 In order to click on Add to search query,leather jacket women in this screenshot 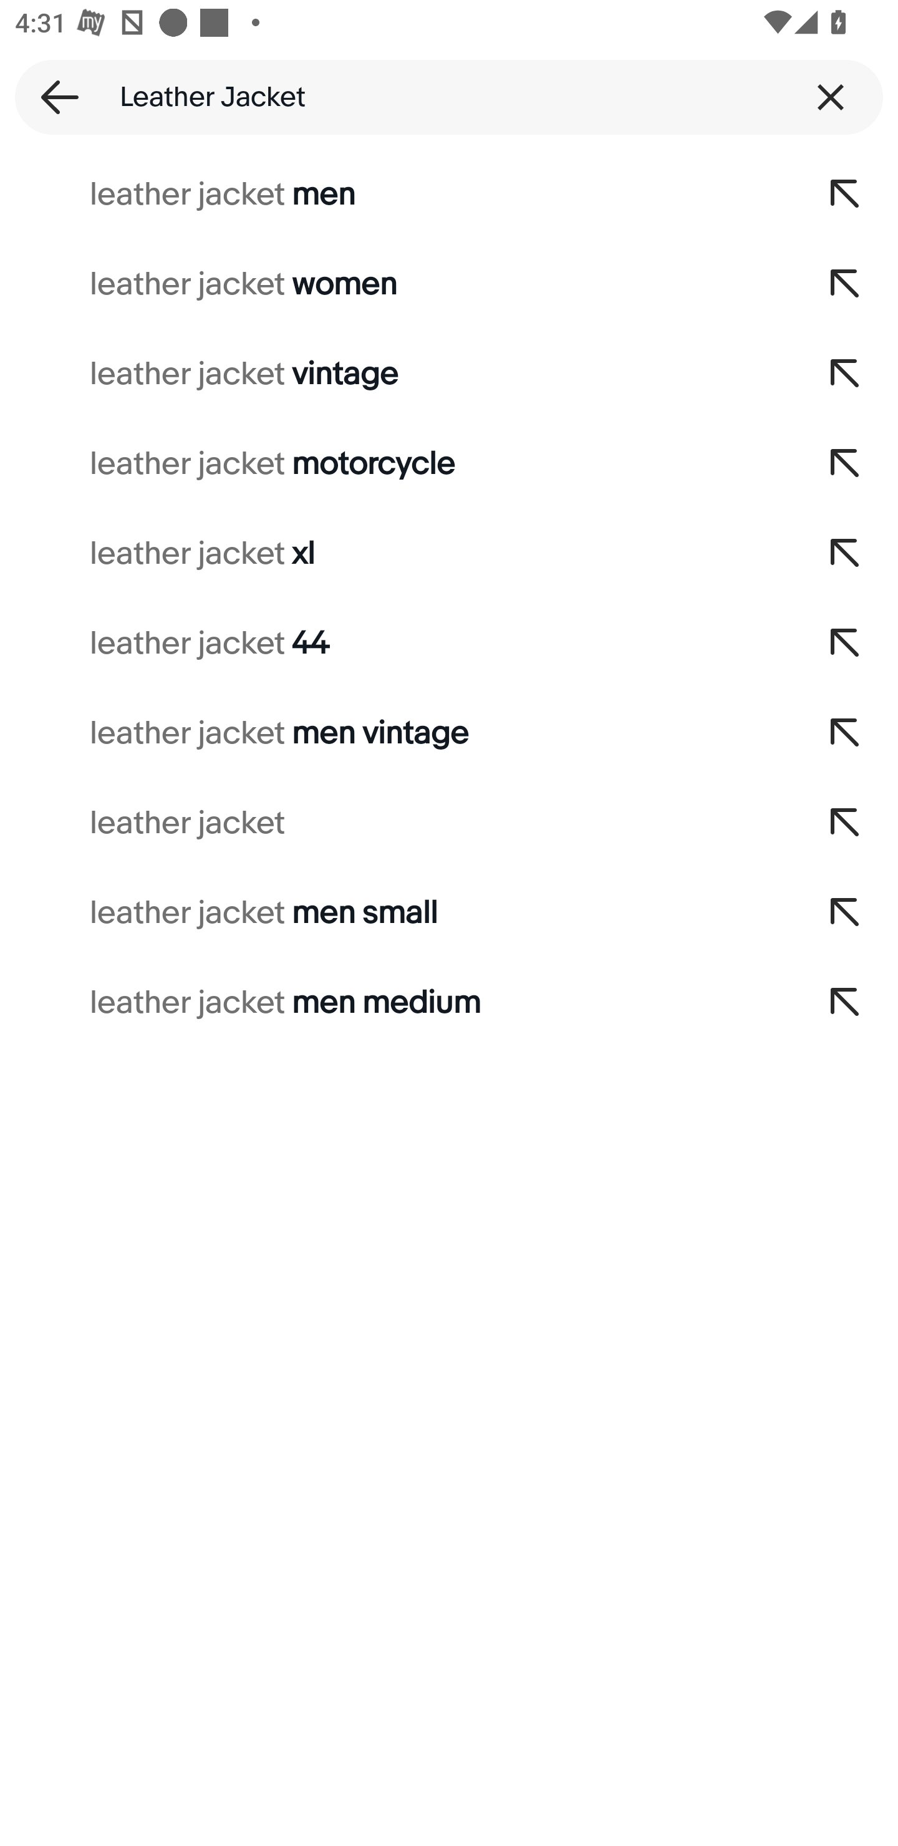, I will do `click(846, 284)`.